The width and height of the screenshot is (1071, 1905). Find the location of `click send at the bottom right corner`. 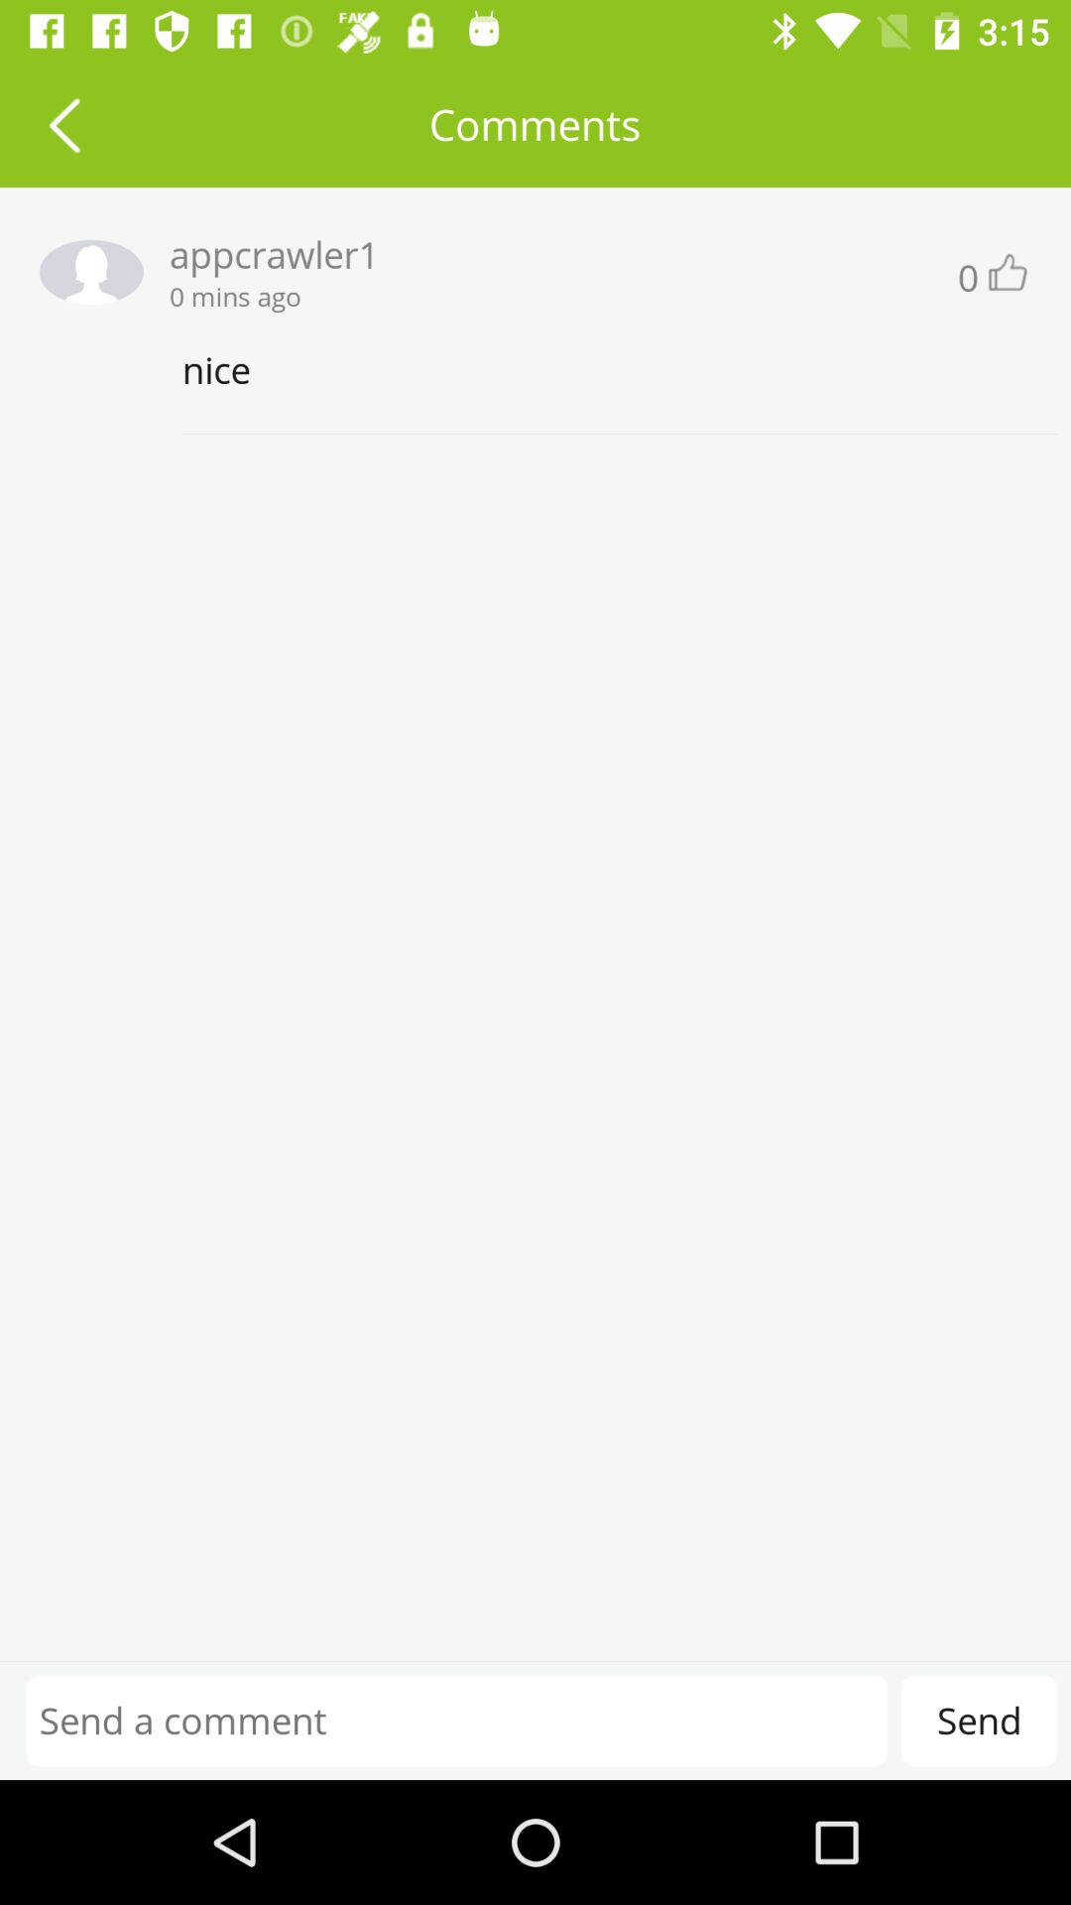

click send at the bottom right corner is located at coordinates (979, 1720).